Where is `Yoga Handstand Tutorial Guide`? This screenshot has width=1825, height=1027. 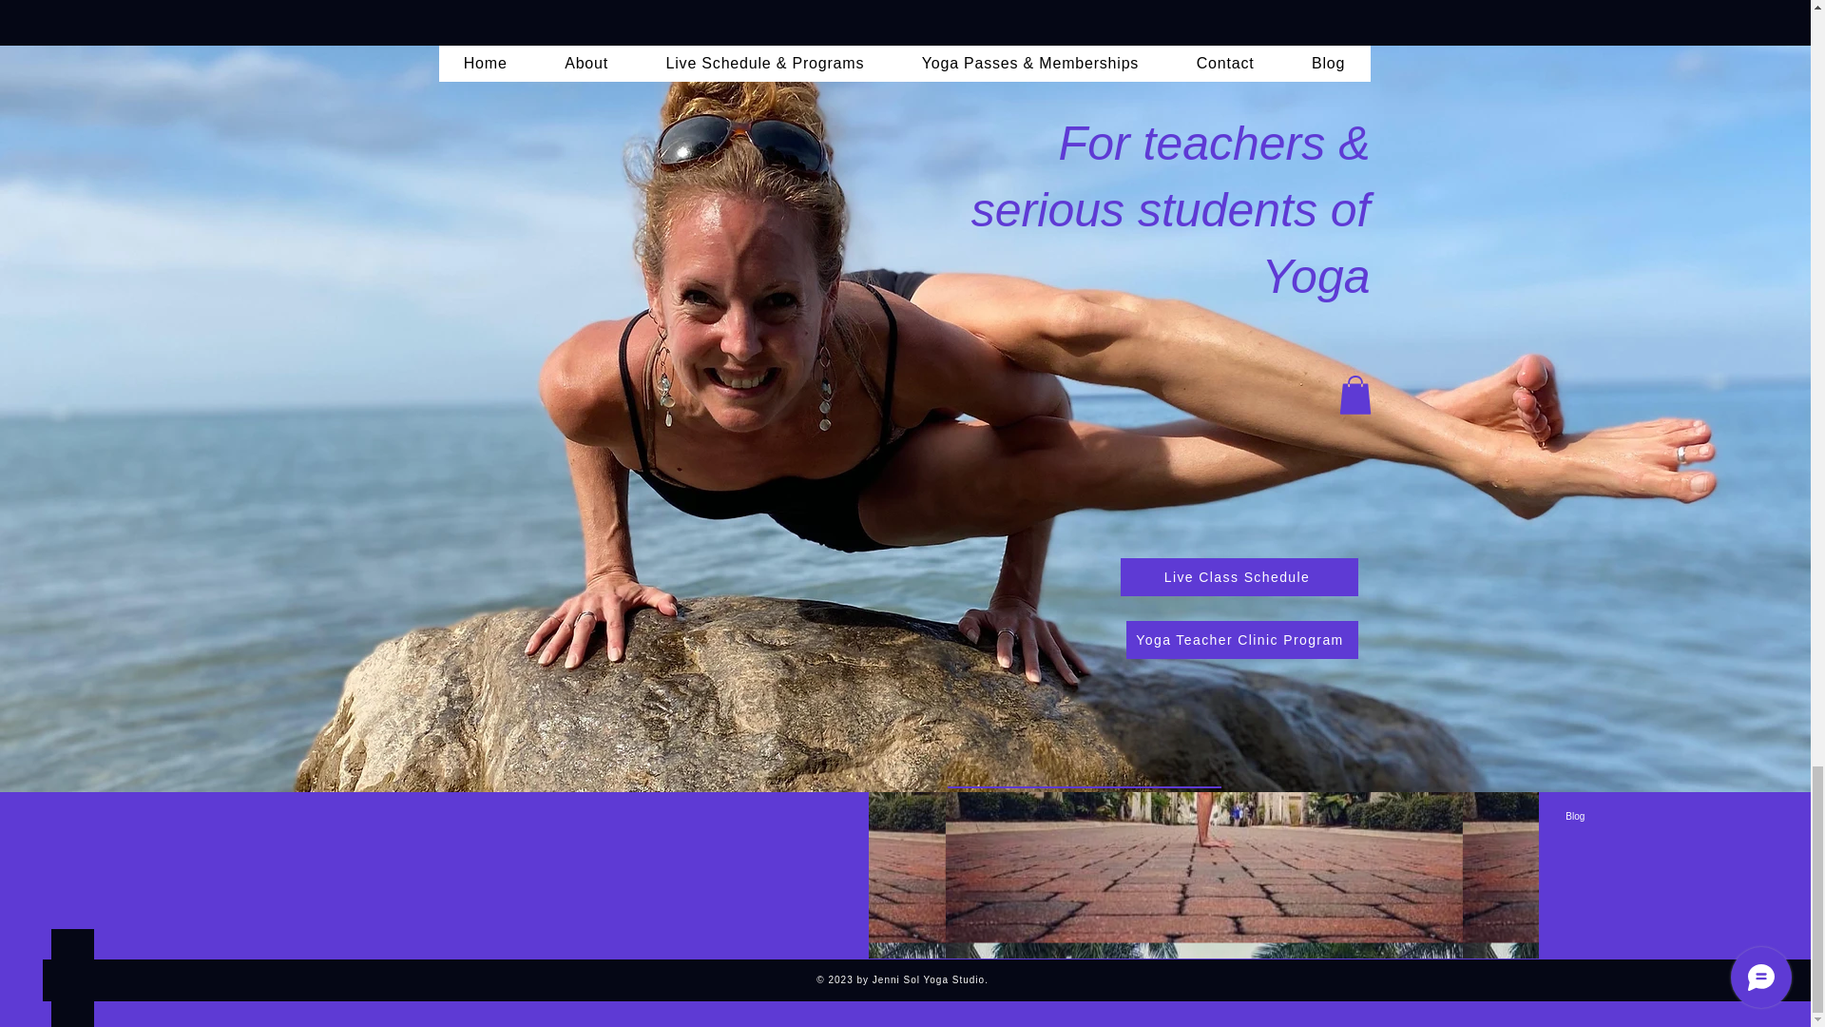 Yoga Handstand Tutorial Guide is located at coordinates (444, 772).